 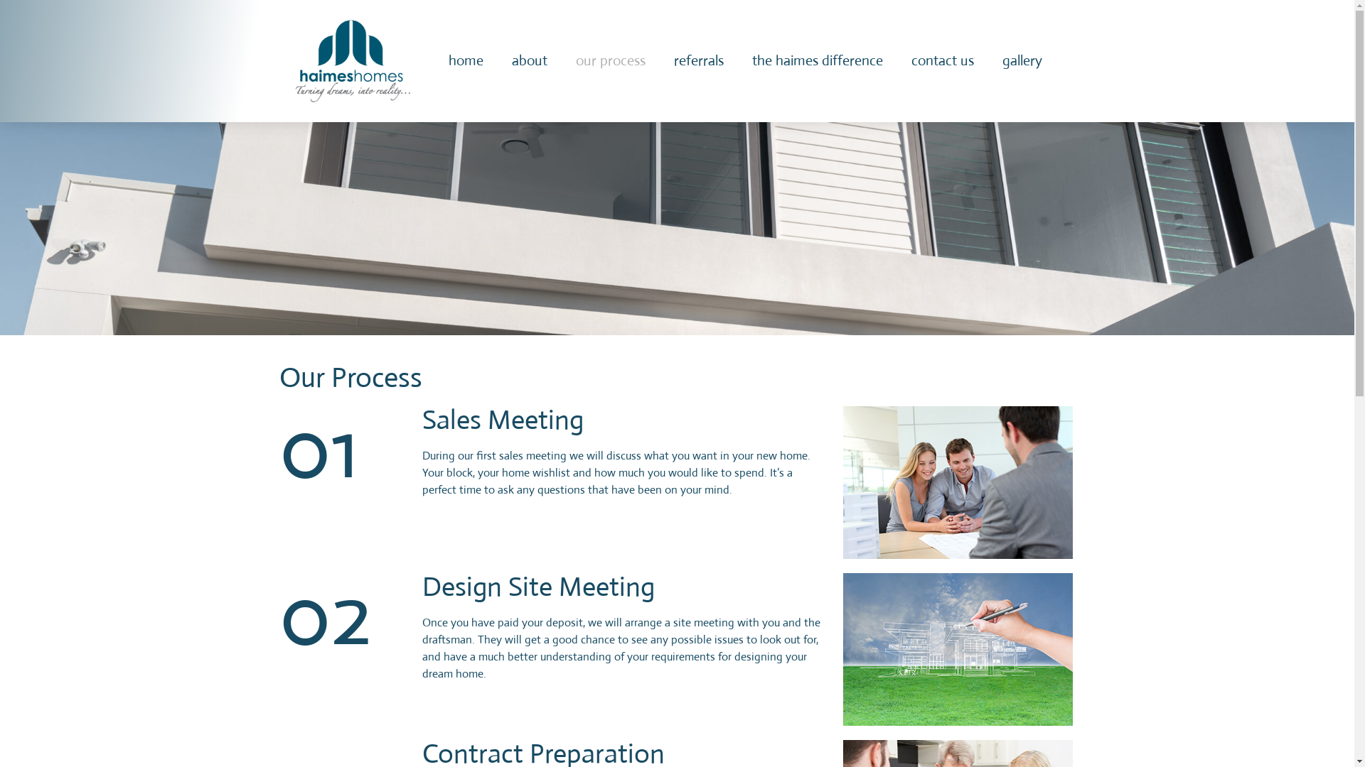 What do you see at coordinates (943, 61) in the screenshot?
I see `contact us` at bounding box center [943, 61].